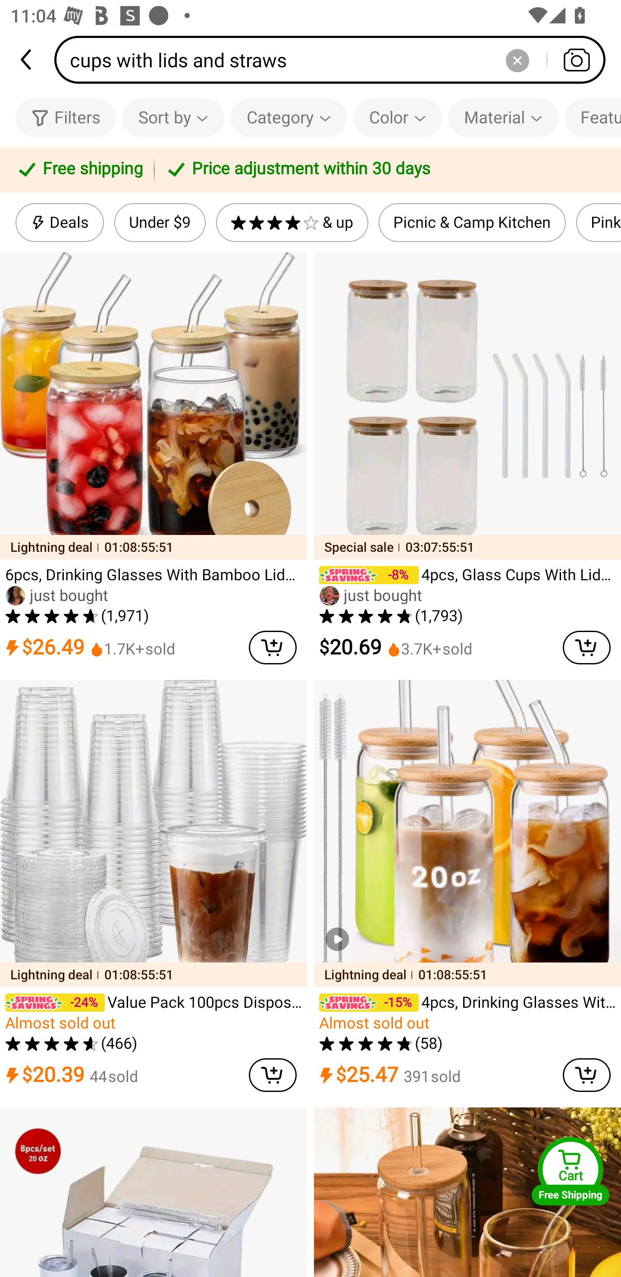 This screenshot has height=1277, width=621. I want to click on Material, so click(503, 117).